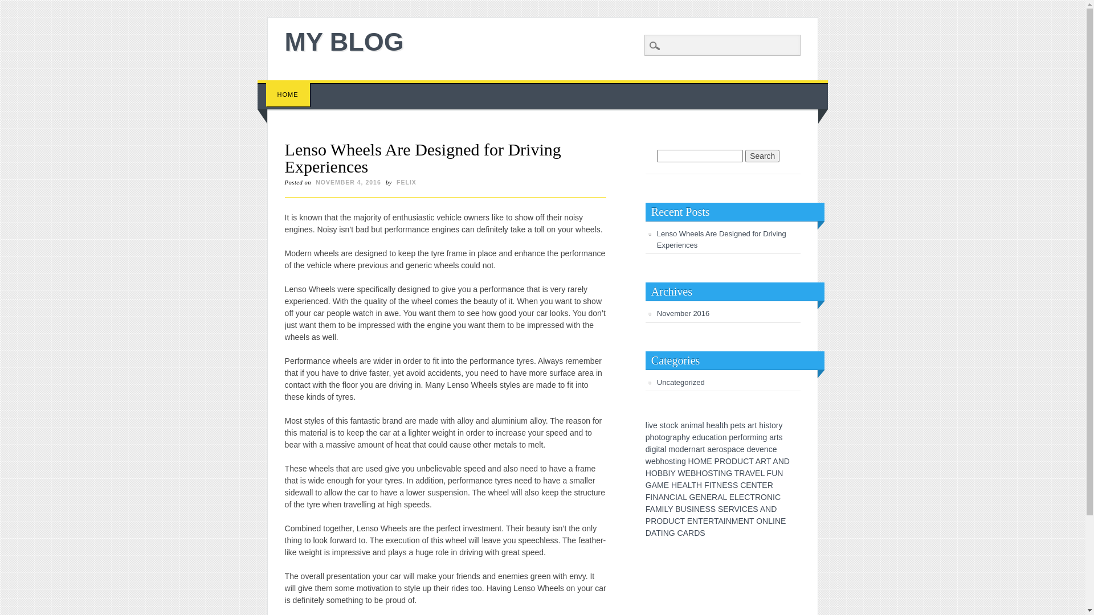 This screenshot has height=615, width=1094. Describe the element at coordinates (672, 533) in the screenshot. I see `G` at that location.